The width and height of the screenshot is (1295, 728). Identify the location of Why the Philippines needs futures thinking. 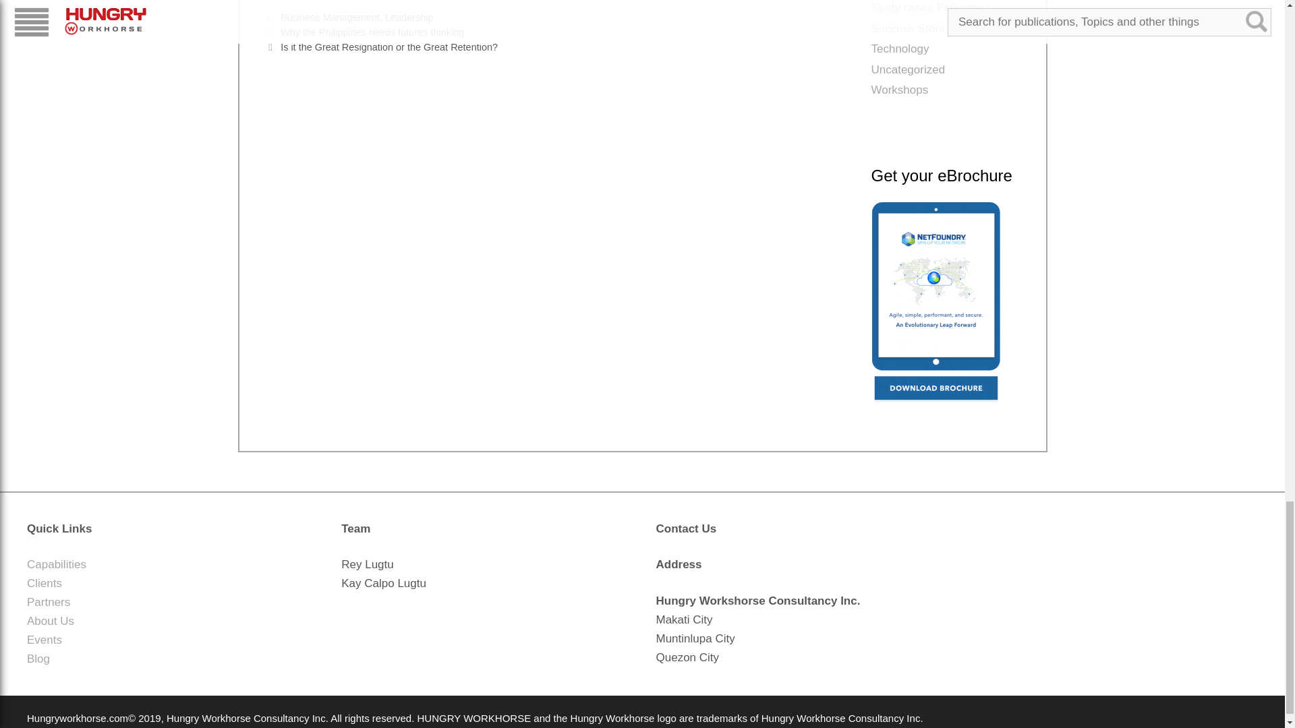
(372, 32).